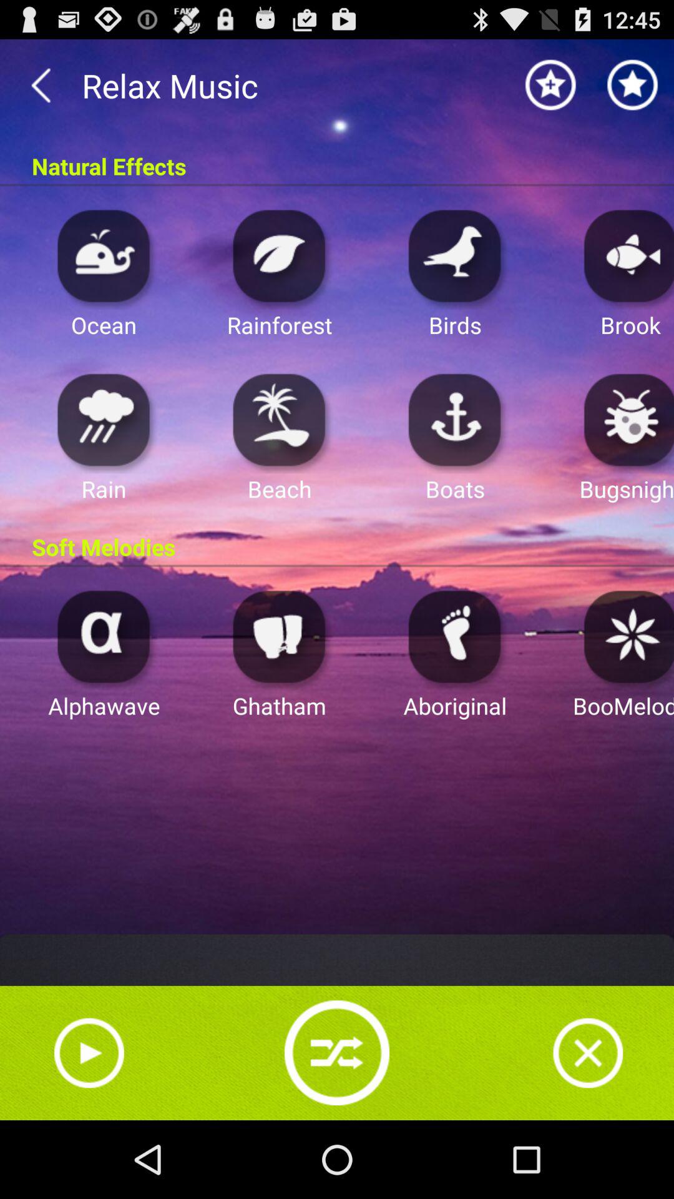  Describe the element at coordinates (104, 255) in the screenshot. I see `select the effect` at that location.